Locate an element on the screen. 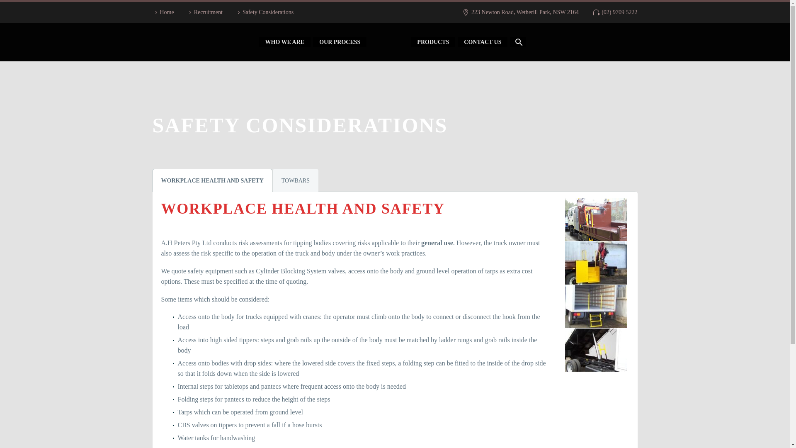 This screenshot has height=448, width=796. CONTACT US is located at coordinates (483, 42).